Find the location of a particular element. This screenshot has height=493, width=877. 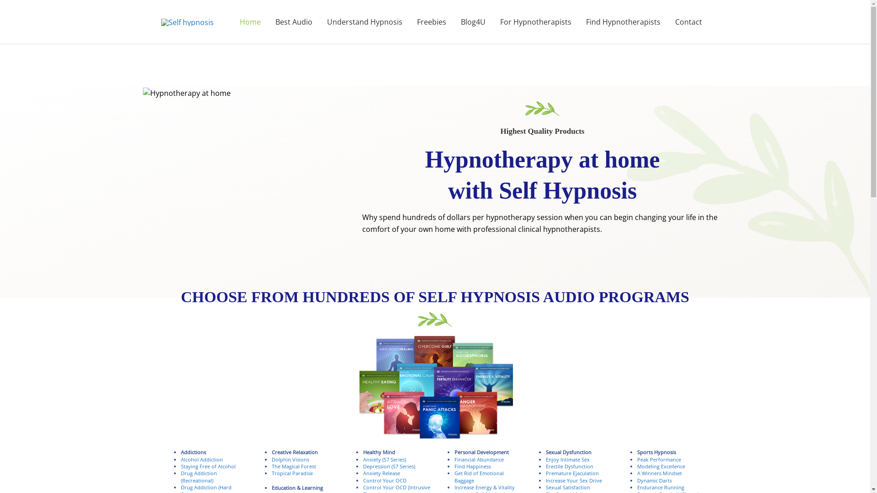

Tropical Paradise is located at coordinates (292, 473).